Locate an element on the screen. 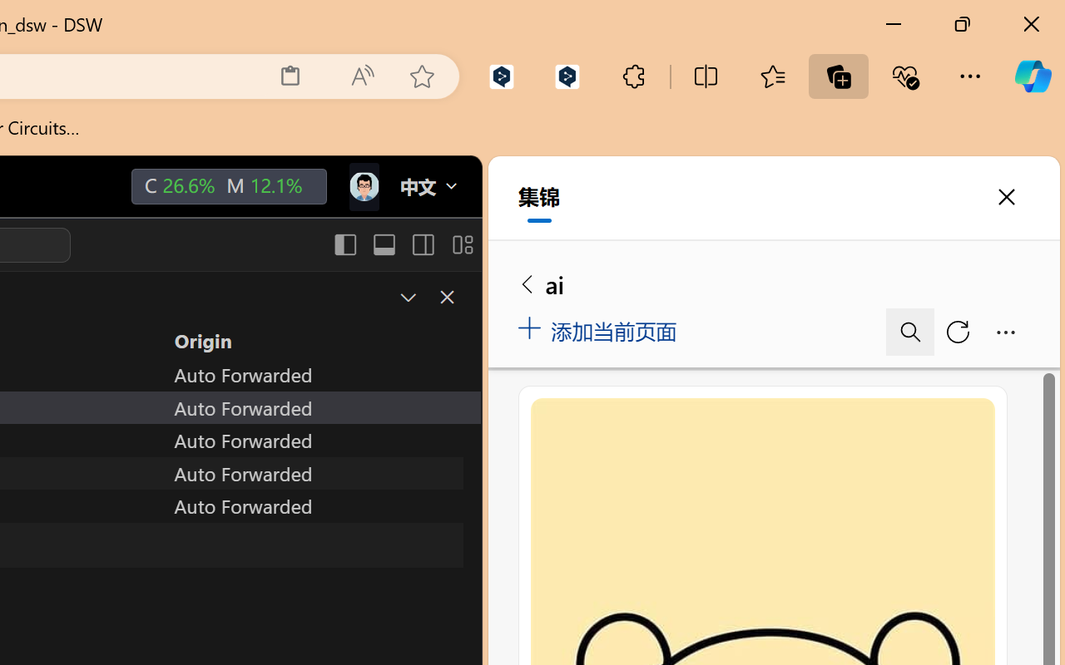  icon is located at coordinates (363, 183).